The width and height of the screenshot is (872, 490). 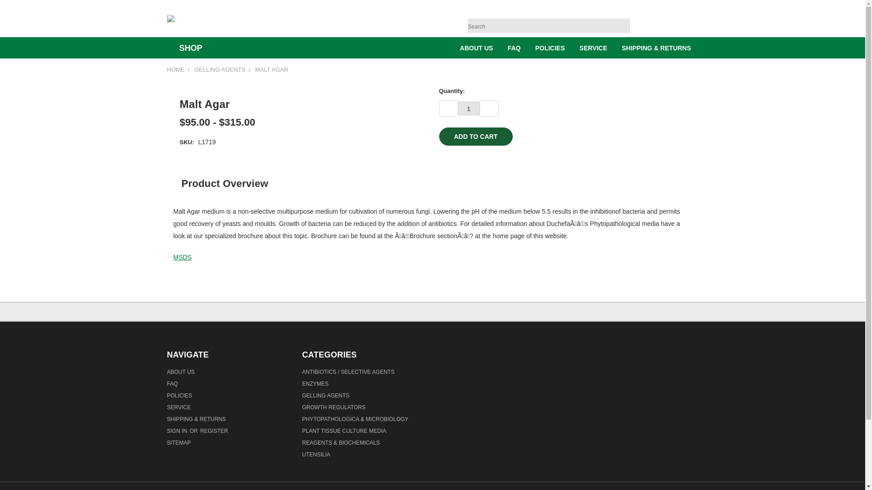 What do you see at coordinates (188, 48) in the screenshot?
I see `SHOP` at bounding box center [188, 48].